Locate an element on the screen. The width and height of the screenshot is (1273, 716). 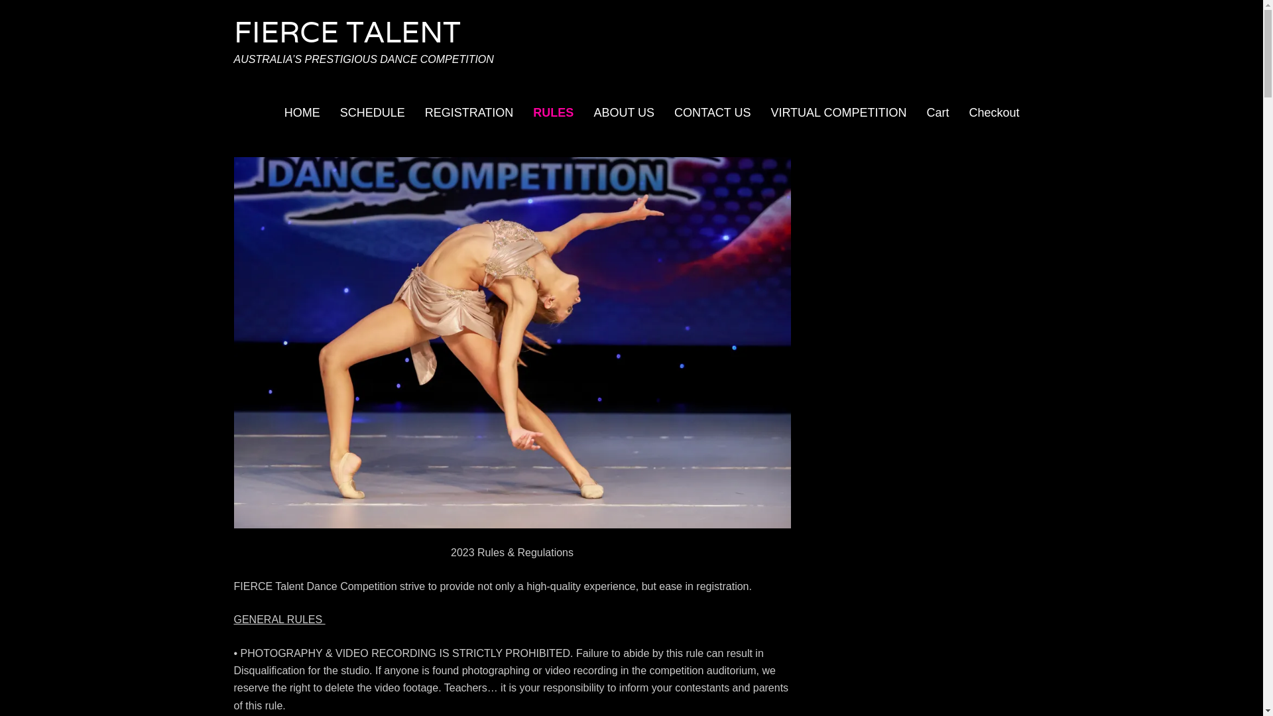
HOME is located at coordinates (302, 113).